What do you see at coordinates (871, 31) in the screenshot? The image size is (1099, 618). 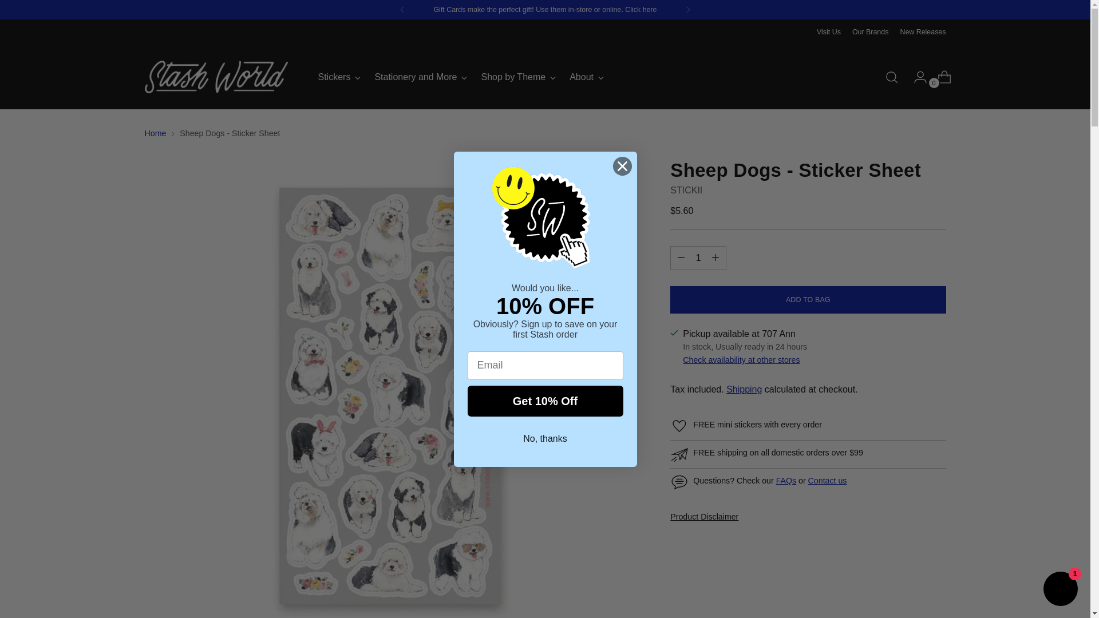 I see `STICKII` at bounding box center [871, 31].